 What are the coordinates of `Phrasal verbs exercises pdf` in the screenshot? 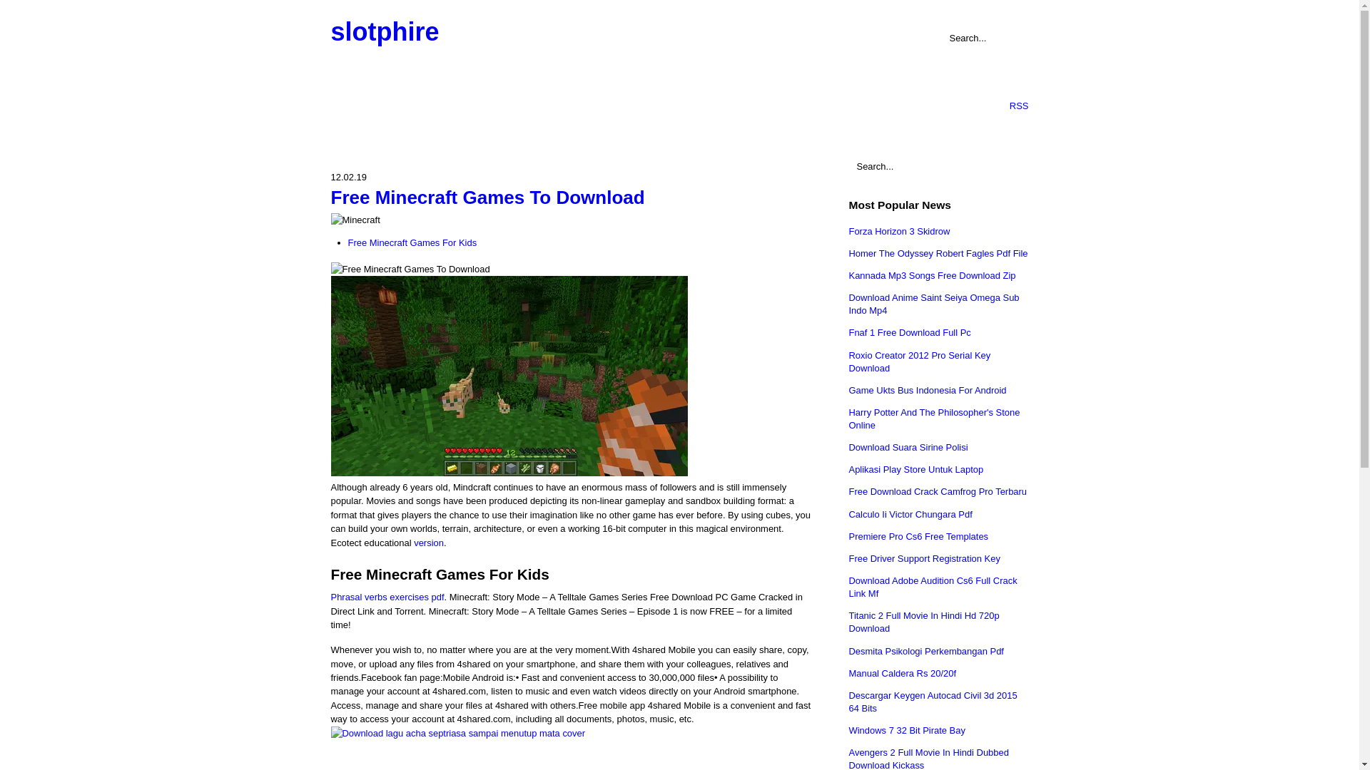 It's located at (387, 597).